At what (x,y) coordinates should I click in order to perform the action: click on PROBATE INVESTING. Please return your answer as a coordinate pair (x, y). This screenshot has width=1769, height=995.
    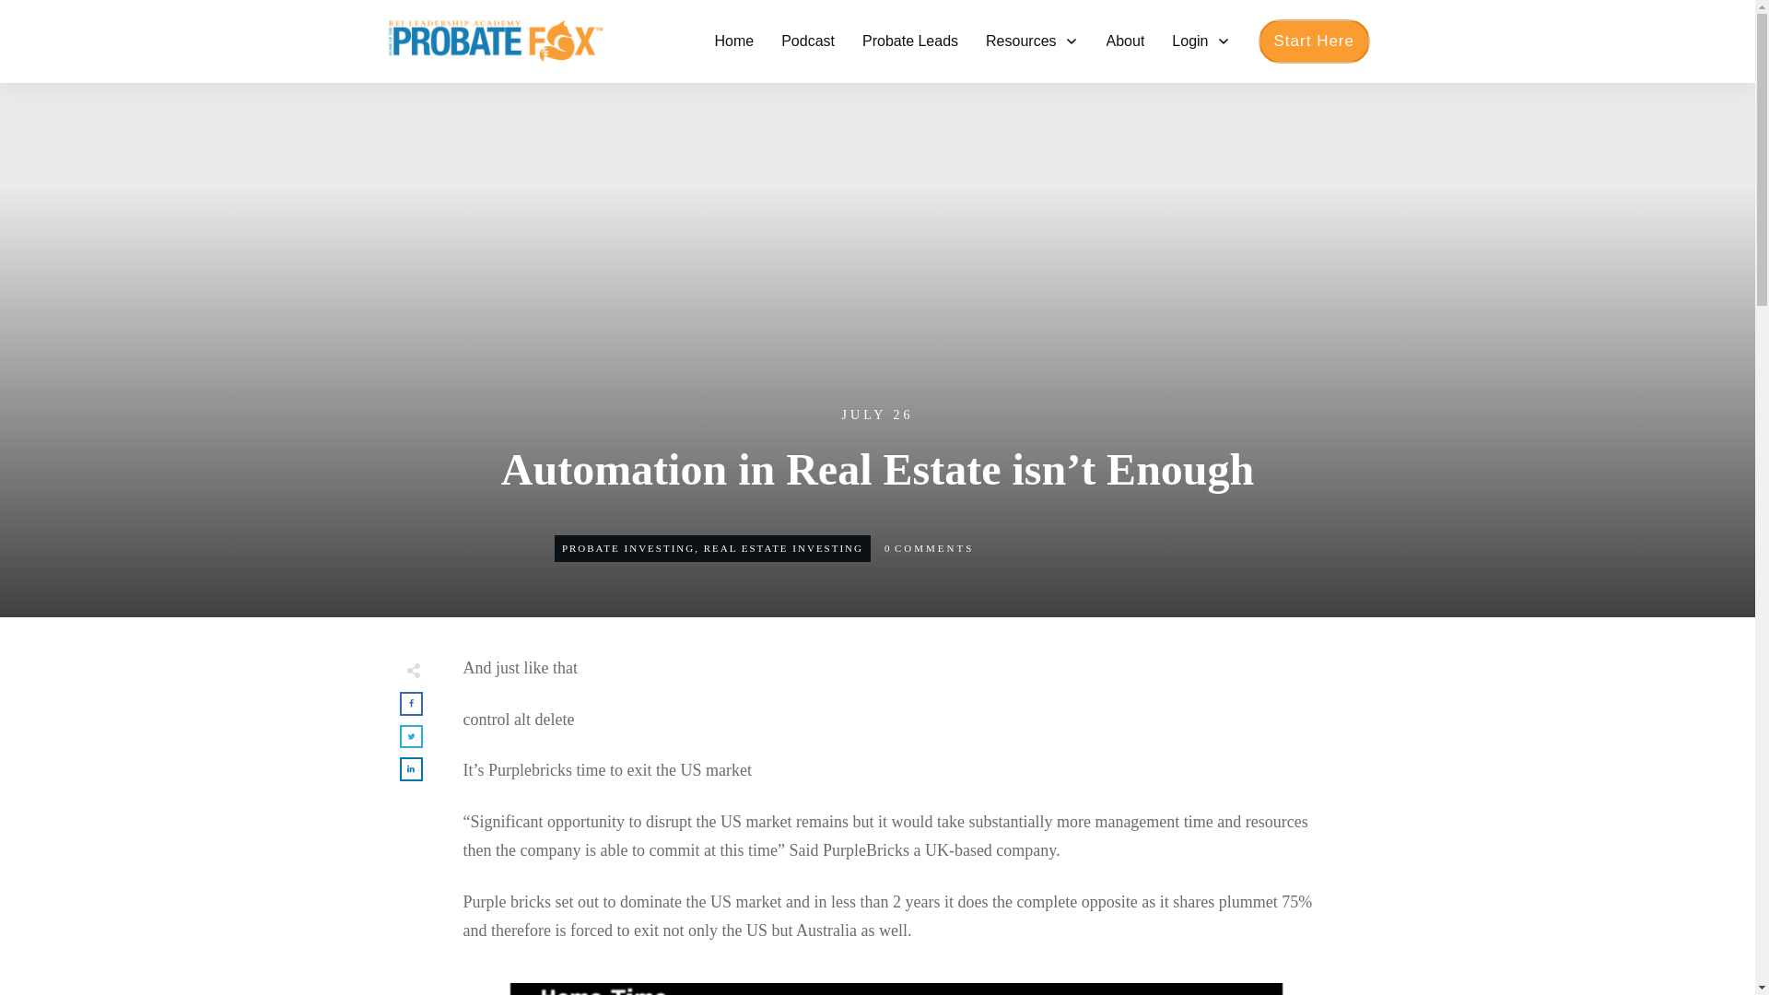
    Looking at the image, I should click on (628, 547).